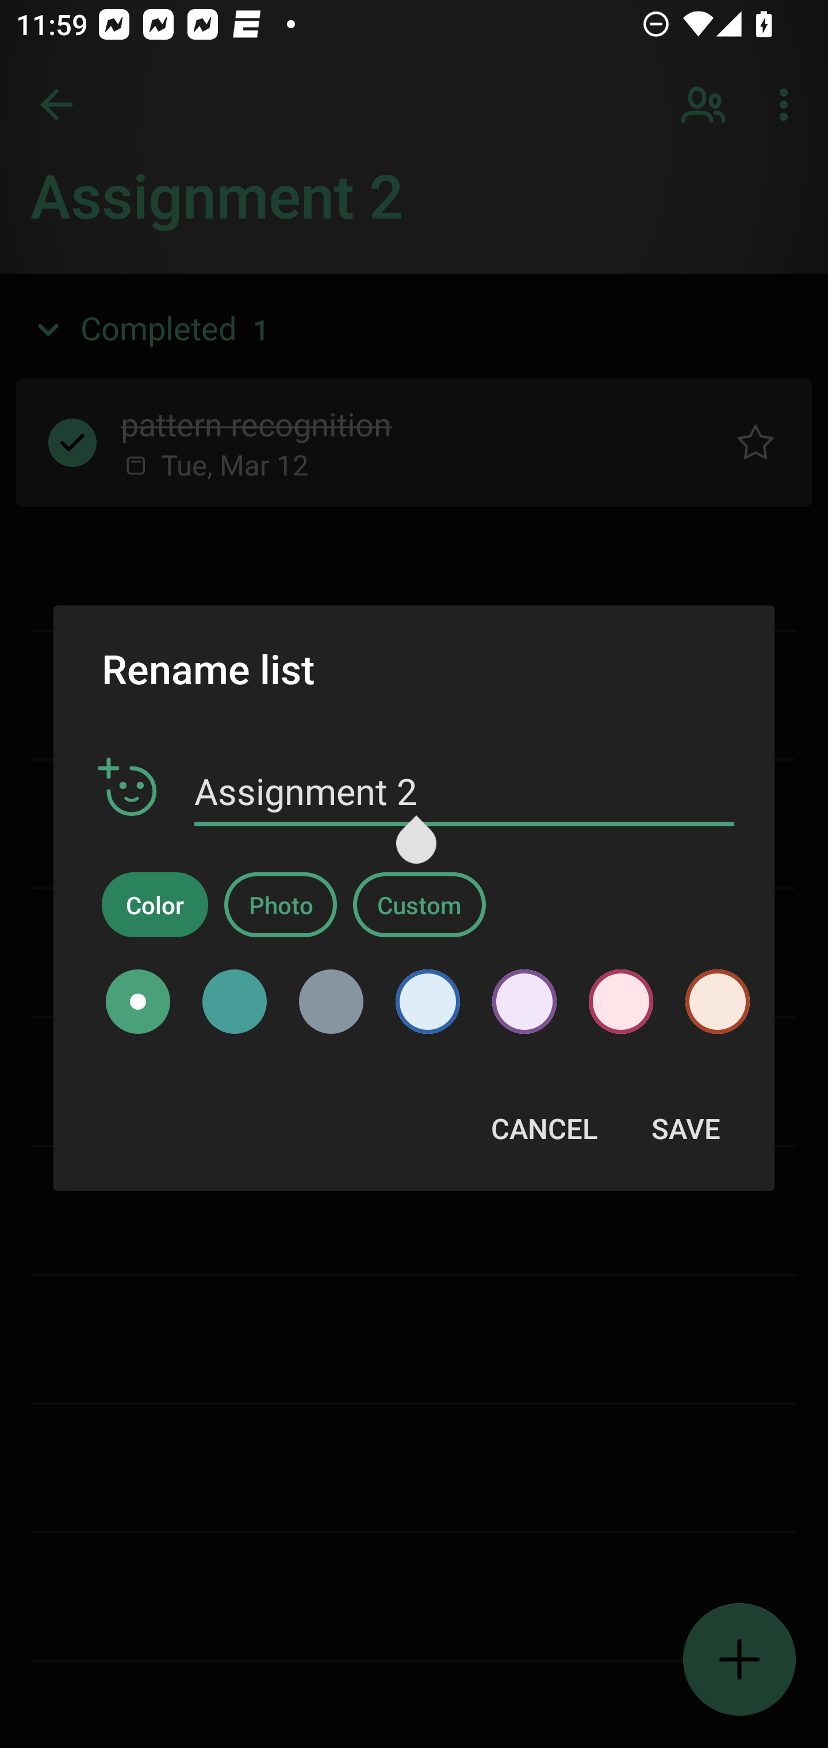  What do you see at coordinates (331, 1002) in the screenshot?
I see `Dark grey` at bounding box center [331, 1002].